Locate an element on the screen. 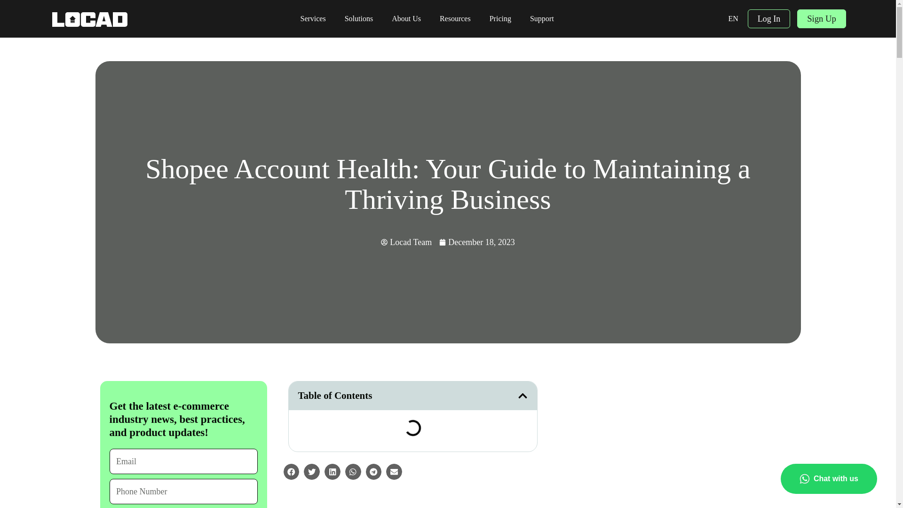 Image resolution: width=903 pixels, height=508 pixels. Resources is located at coordinates (455, 19).